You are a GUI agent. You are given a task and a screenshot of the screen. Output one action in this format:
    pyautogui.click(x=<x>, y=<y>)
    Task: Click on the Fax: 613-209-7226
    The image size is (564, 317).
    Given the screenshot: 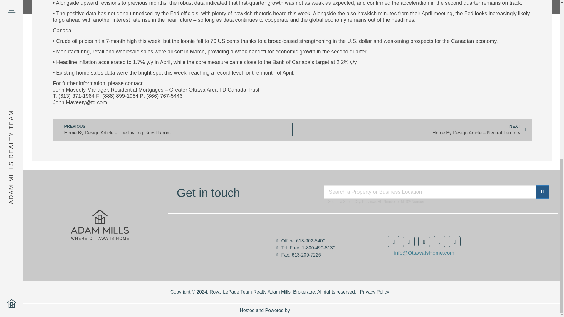 What is the action you would take?
    pyautogui.click(x=318, y=255)
    